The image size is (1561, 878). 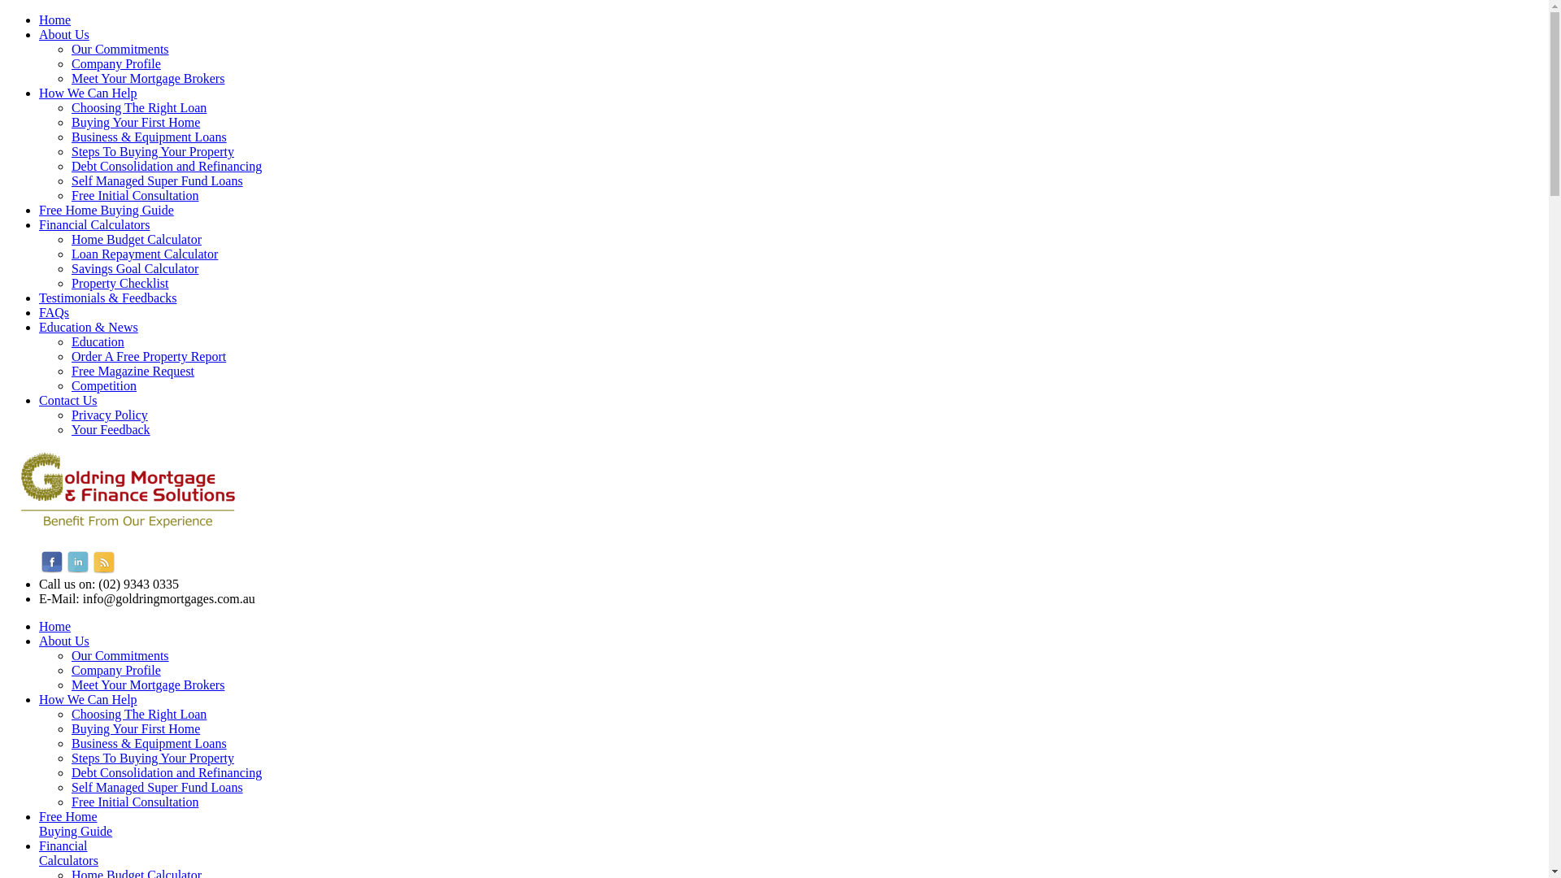 I want to click on Education & News, so click(x=790, y=328).